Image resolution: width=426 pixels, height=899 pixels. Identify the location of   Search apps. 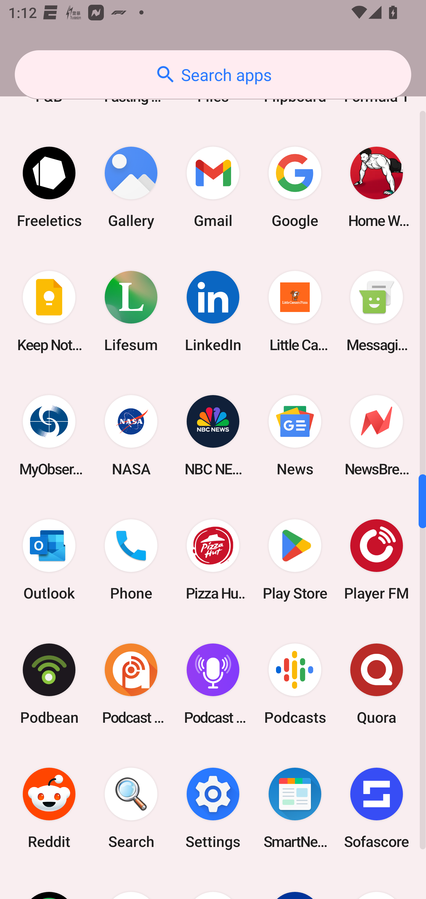
(213, 75).